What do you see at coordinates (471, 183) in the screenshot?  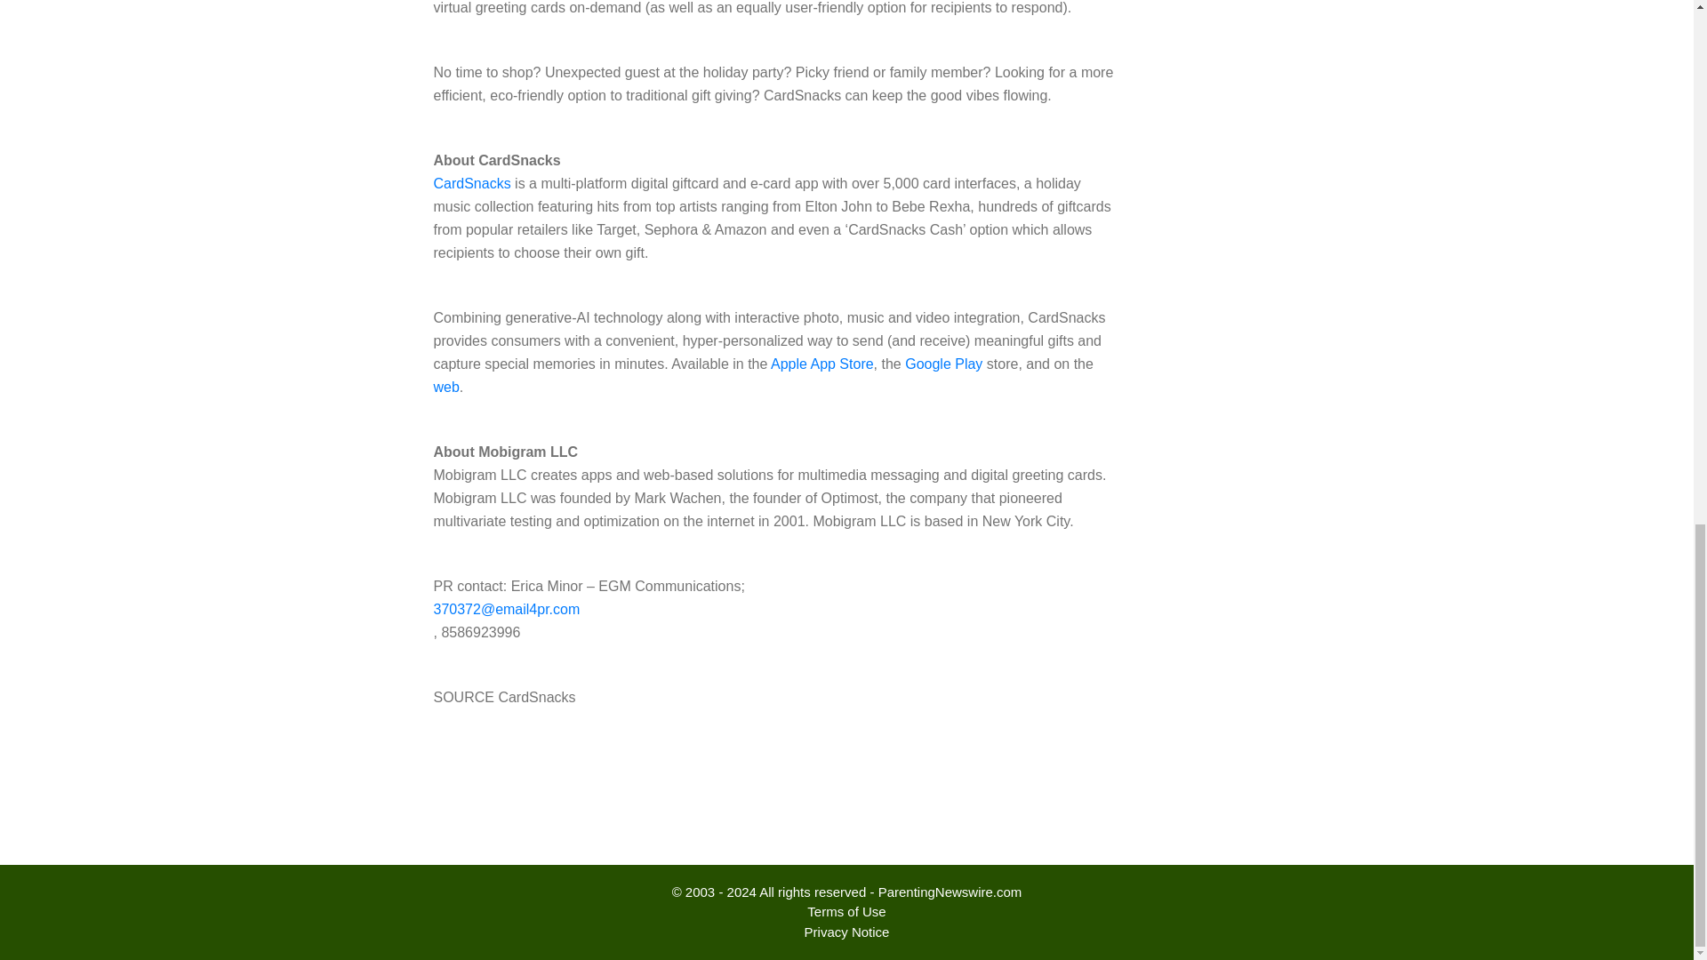 I see `CardSnacks` at bounding box center [471, 183].